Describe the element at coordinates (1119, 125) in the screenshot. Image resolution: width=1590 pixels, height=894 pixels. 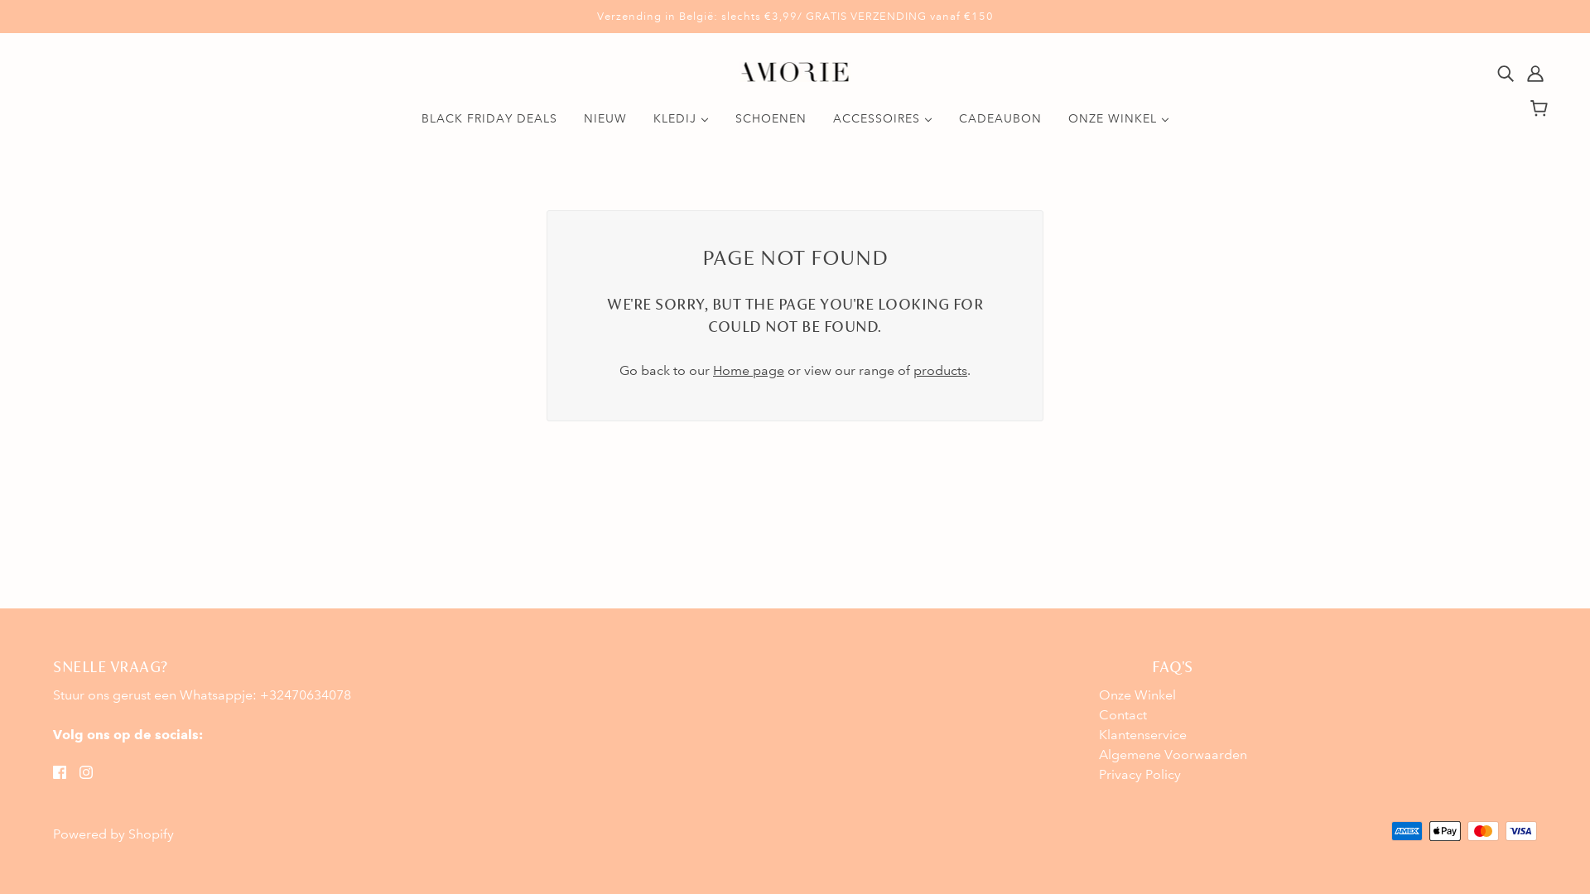
I see `ONZE WINKEL ` at that location.